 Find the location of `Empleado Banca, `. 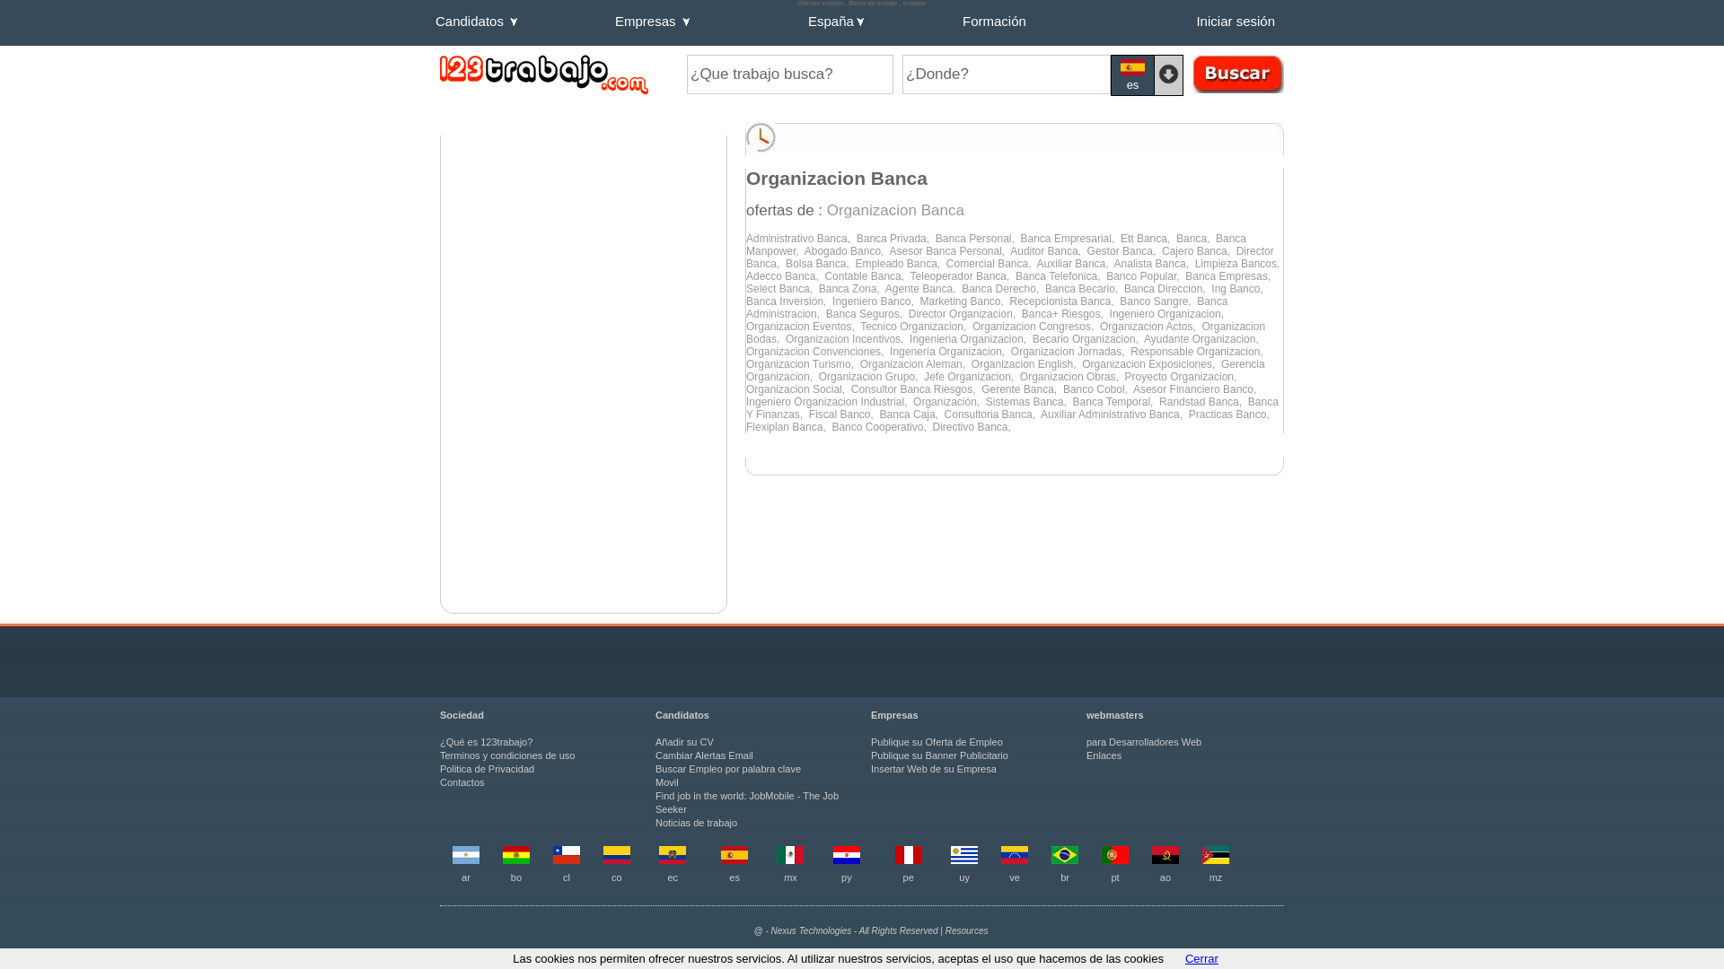

Empleado Banca,  is located at coordinates (900, 264).